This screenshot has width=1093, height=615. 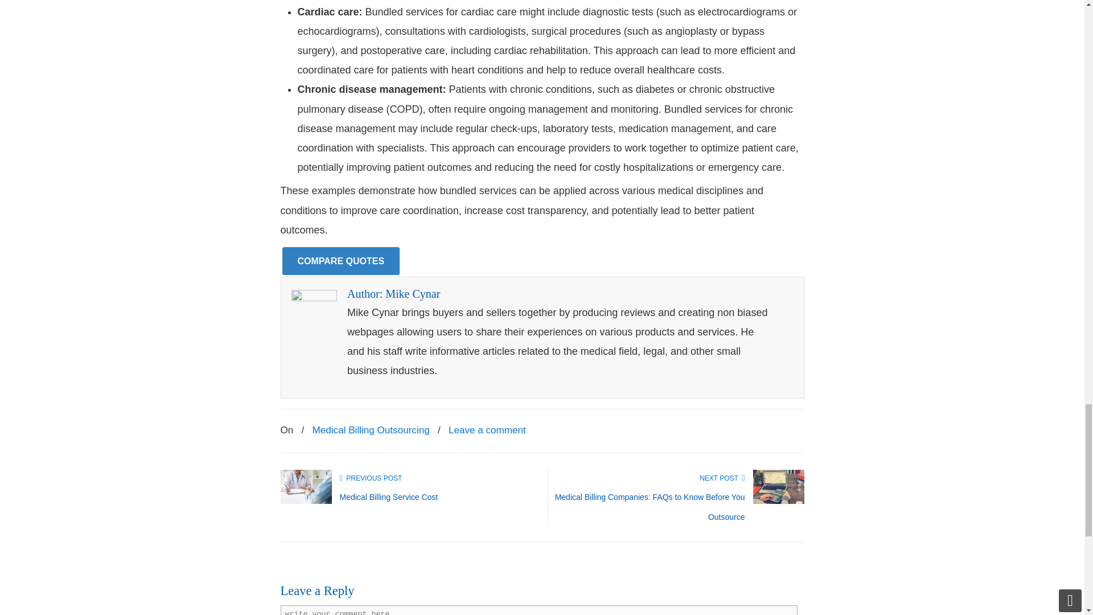 I want to click on Medical Billing Companies: FAQs to Know Before You Outsource, so click(x=650, y=507).